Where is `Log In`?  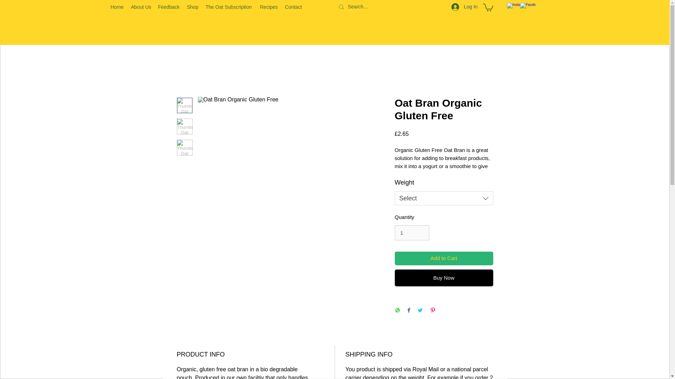
Log In is located at coordinates (462, 7).